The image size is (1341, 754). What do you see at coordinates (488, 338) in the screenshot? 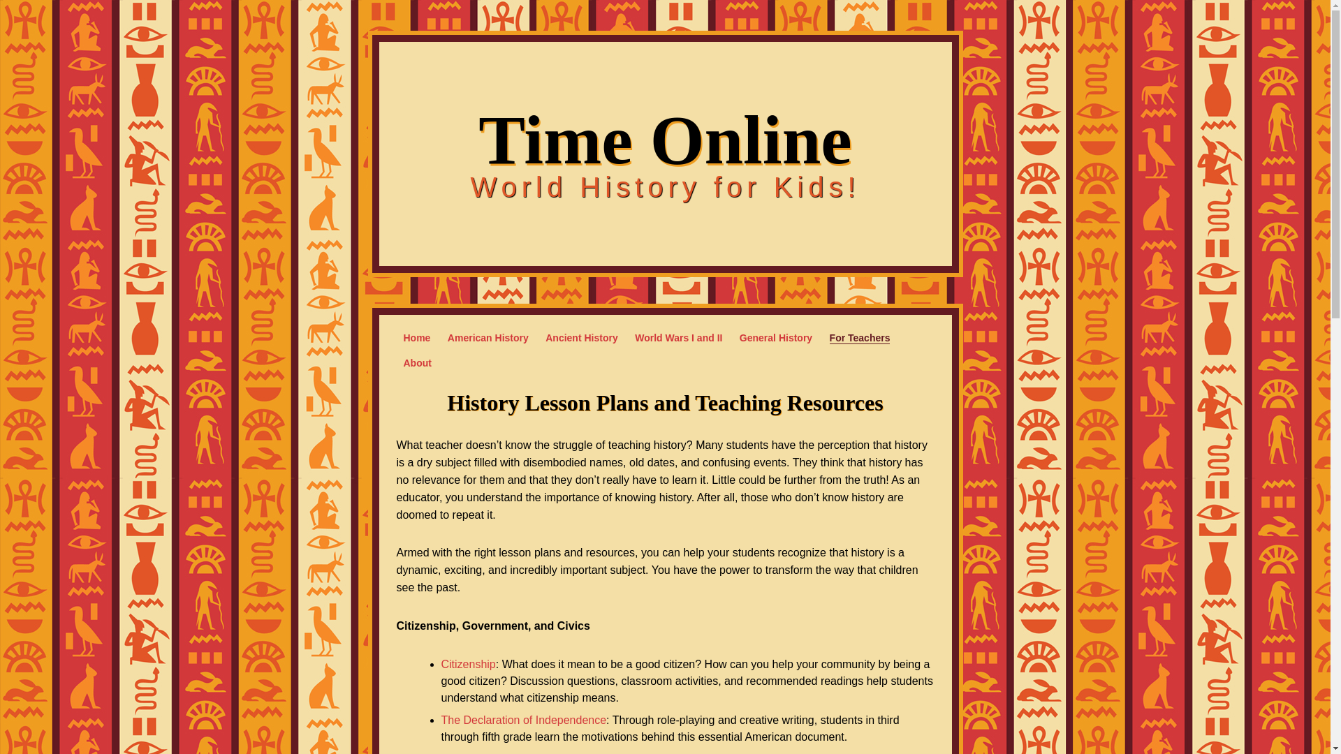
I see `American History` at bounding box center [488, 338].